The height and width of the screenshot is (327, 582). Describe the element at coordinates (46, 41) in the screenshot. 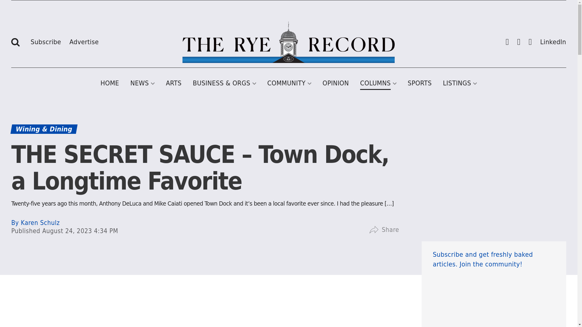

I see `Subscribe` at that location.